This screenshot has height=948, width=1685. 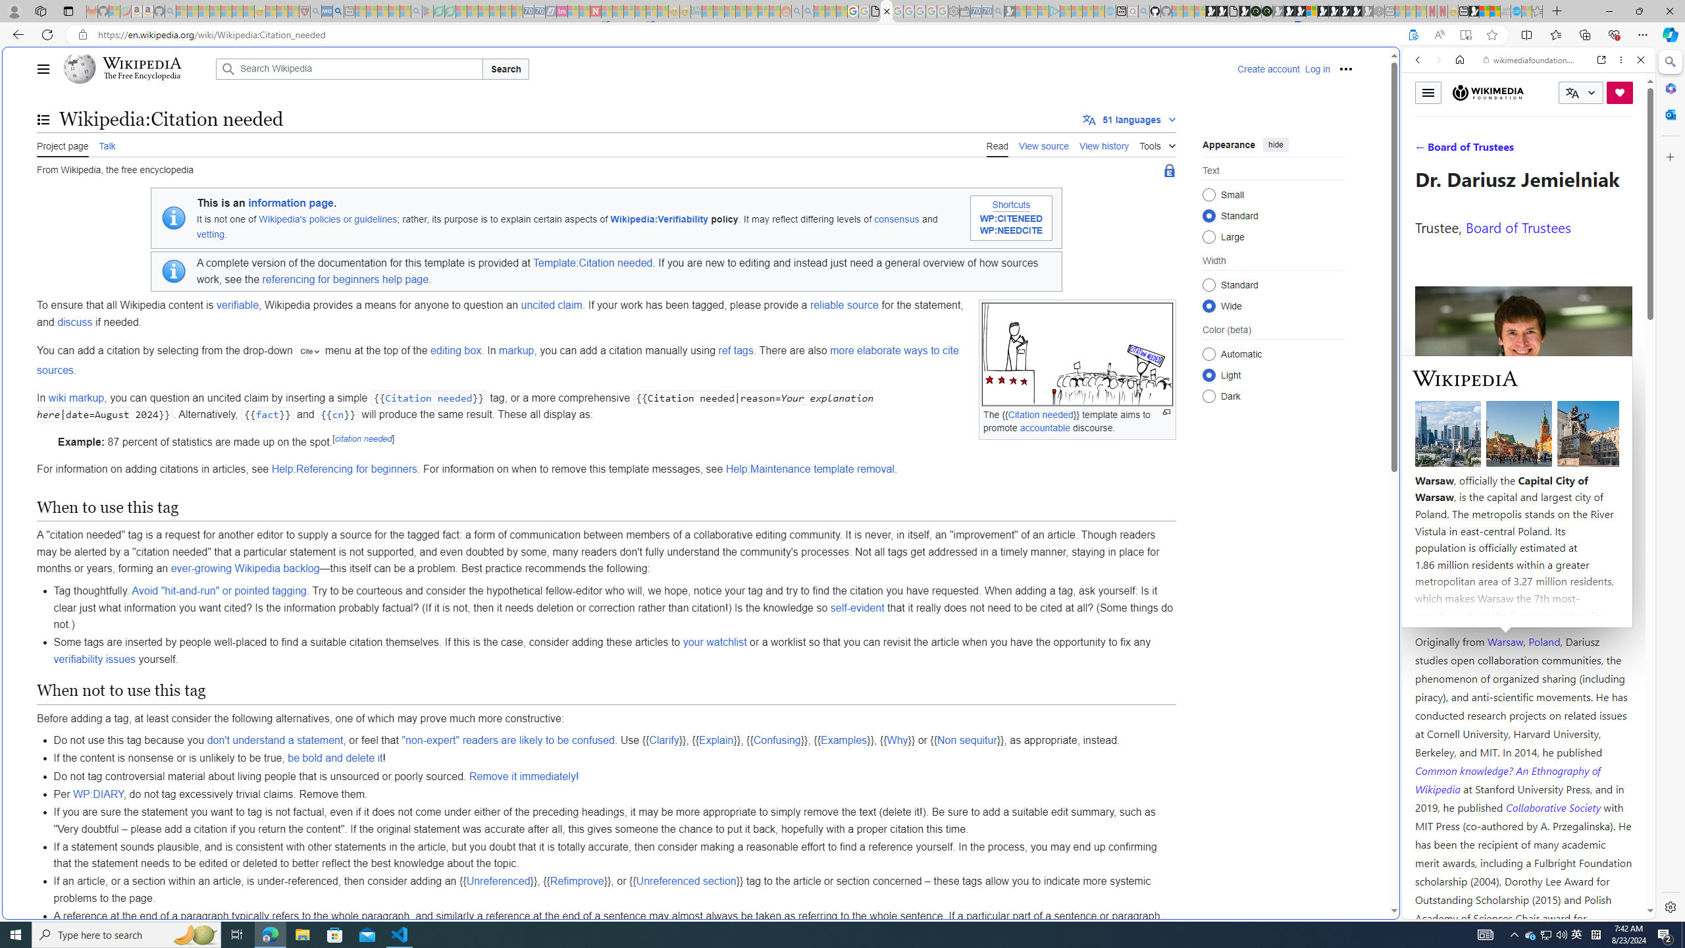 I want to click on Tools, so click(x=1157, y=144).